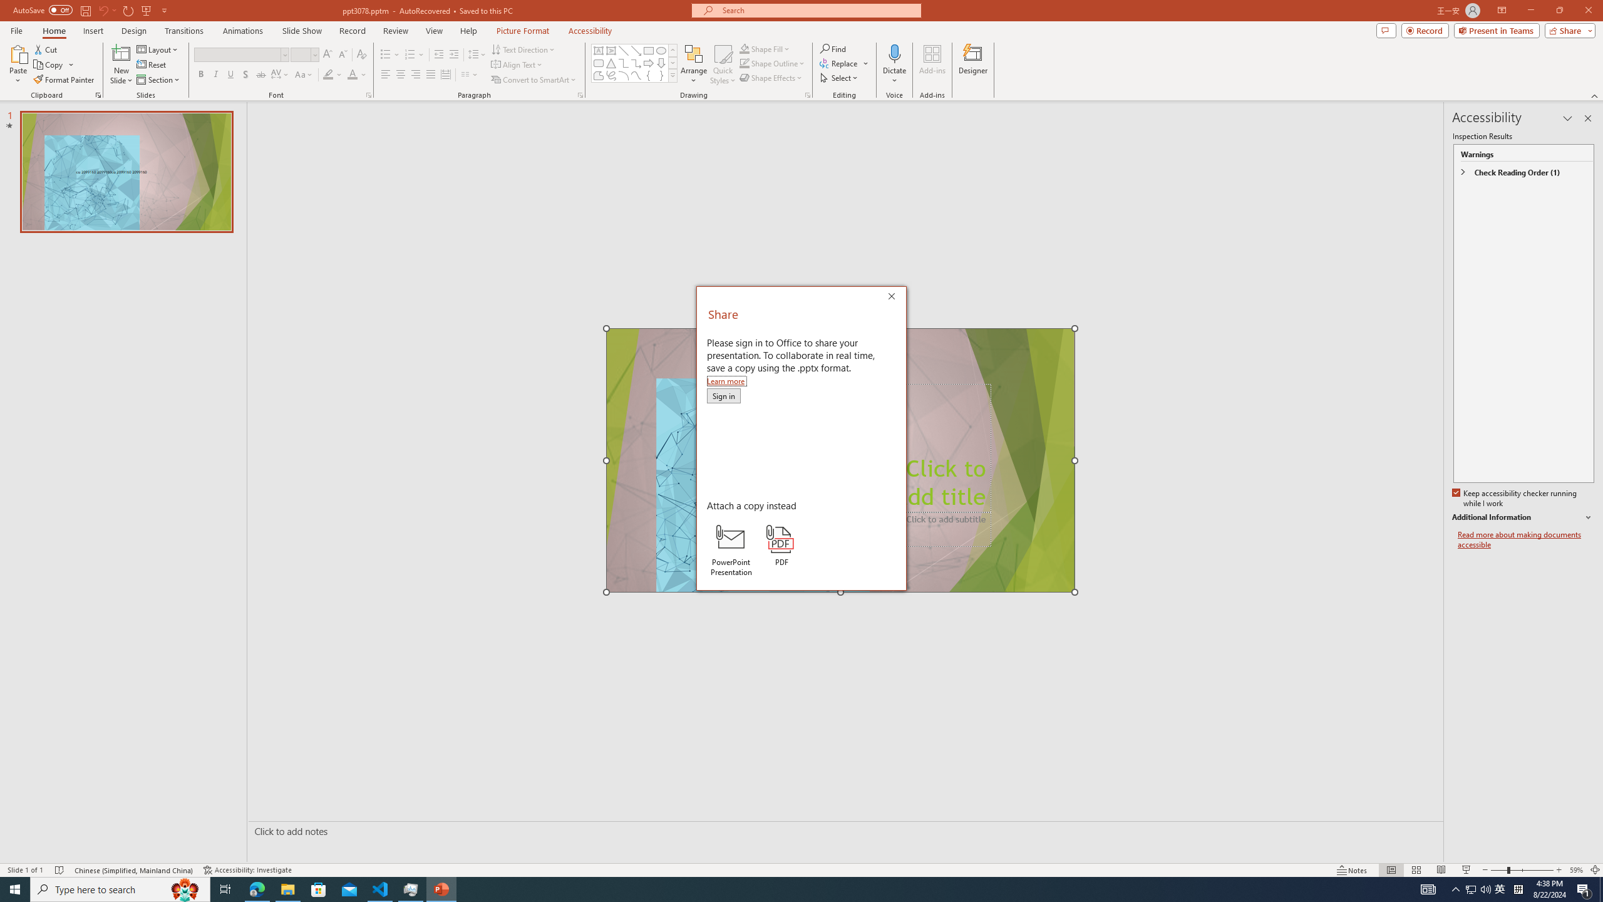 The width and height of the screenshot is (1603, 902). What do you see at coordinates (833, 49) in the screenshot?
I see `Find...` at bounding box center [833, 49].